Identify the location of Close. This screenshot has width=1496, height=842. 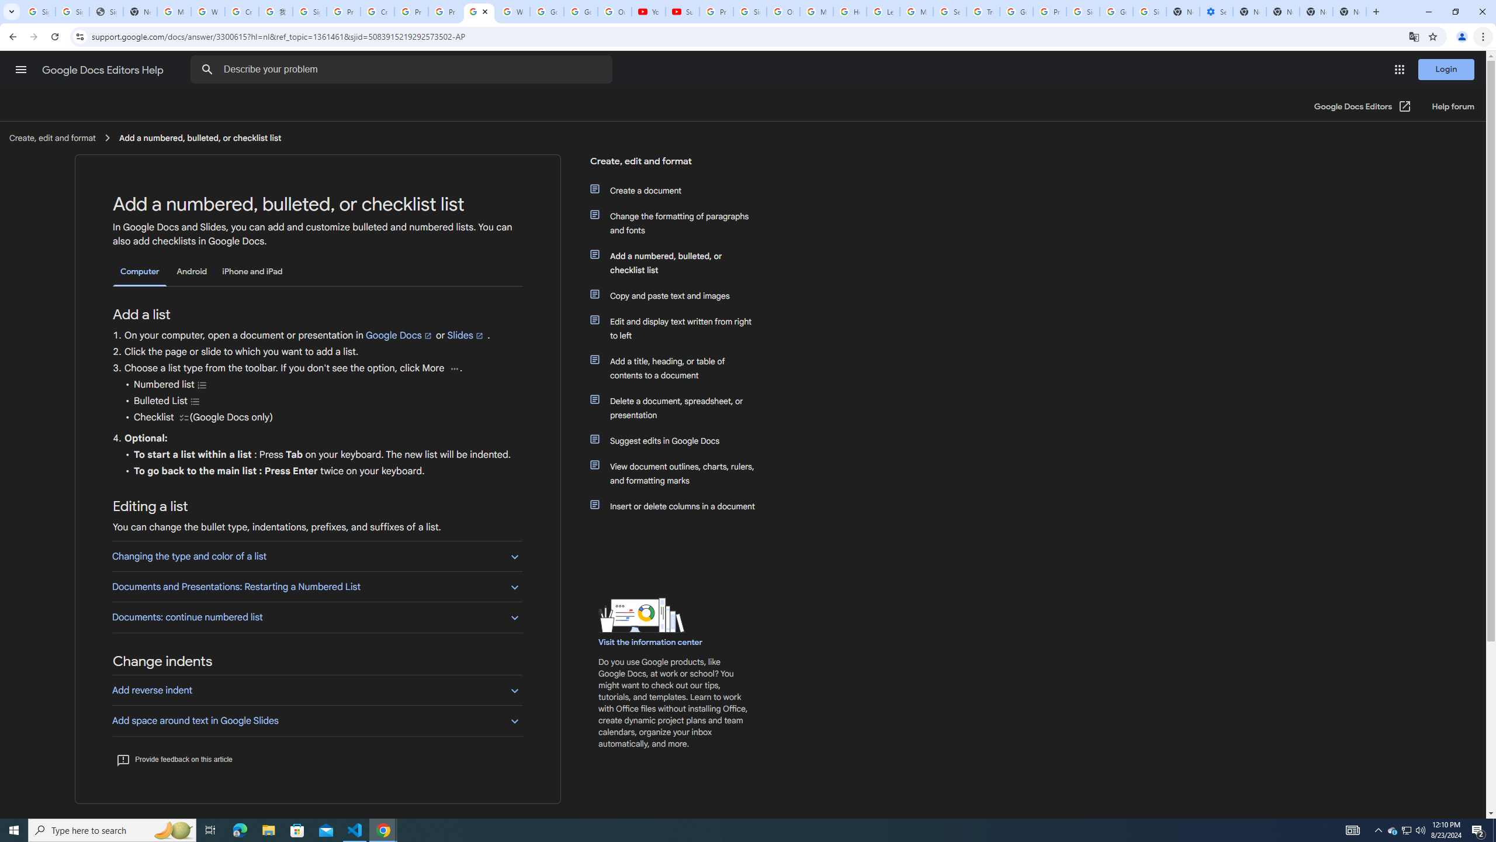
(485, 12).